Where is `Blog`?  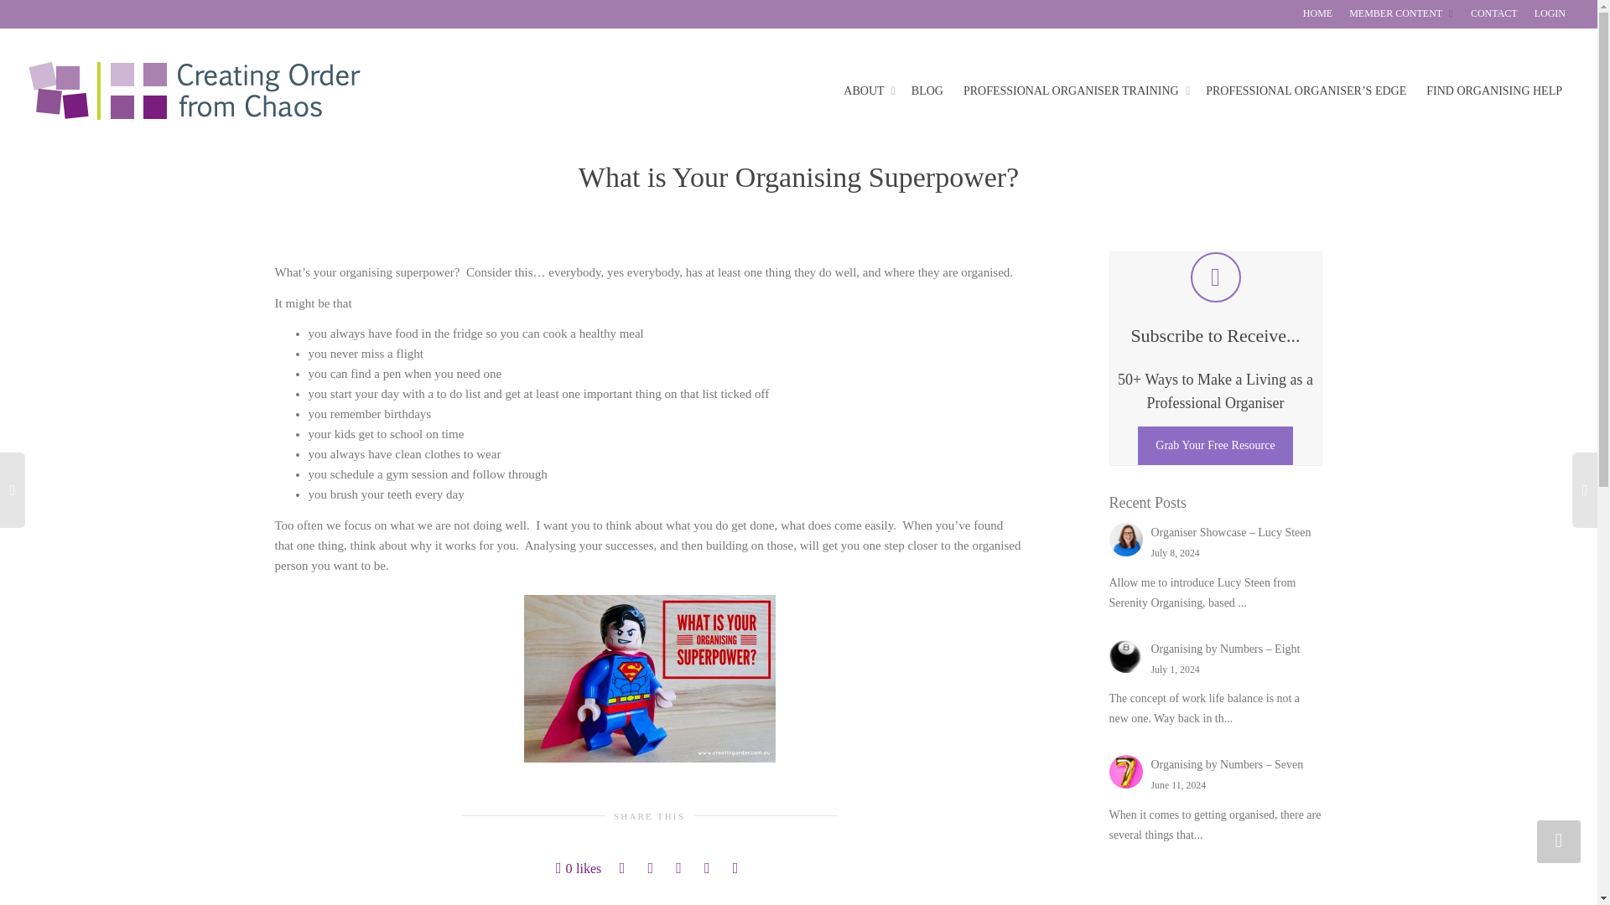 Blog is located at coordinates (927, 90).